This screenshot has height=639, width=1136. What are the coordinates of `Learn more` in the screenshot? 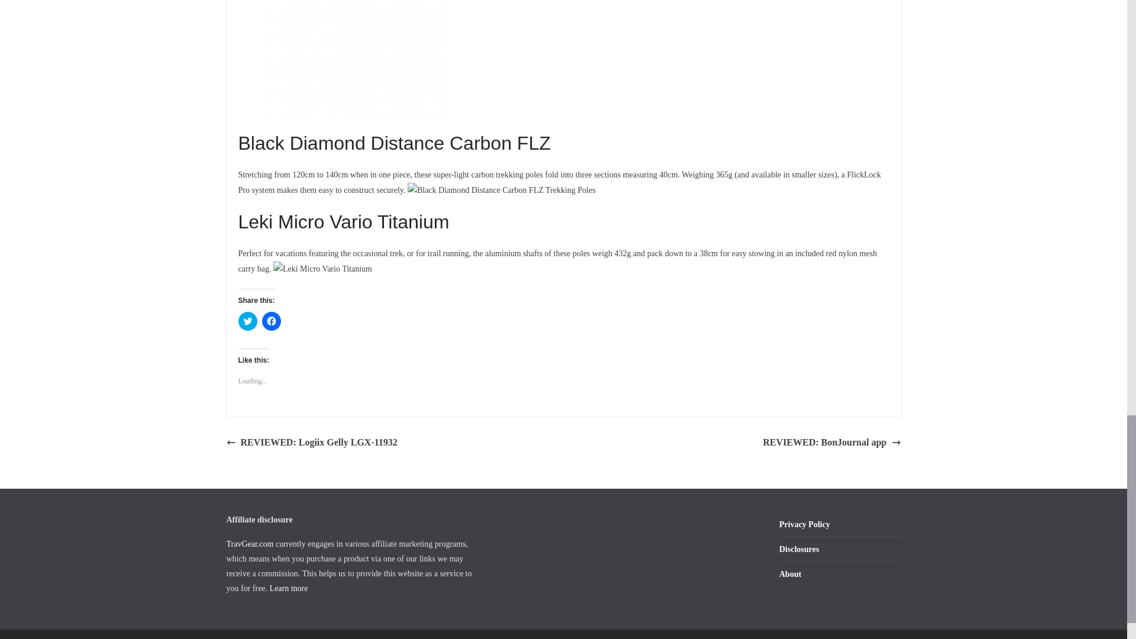 It's located at (289, 588).